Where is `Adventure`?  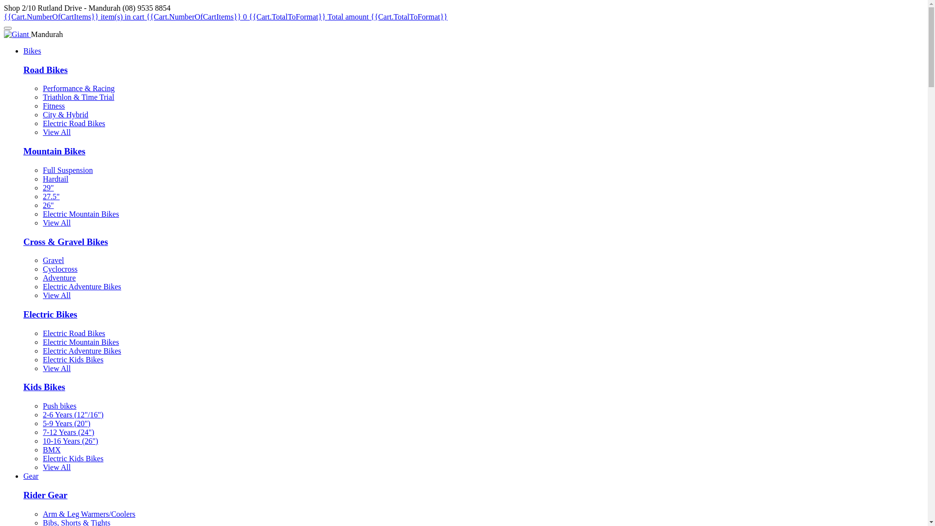 Adventure is located at coordinates (59, 278).